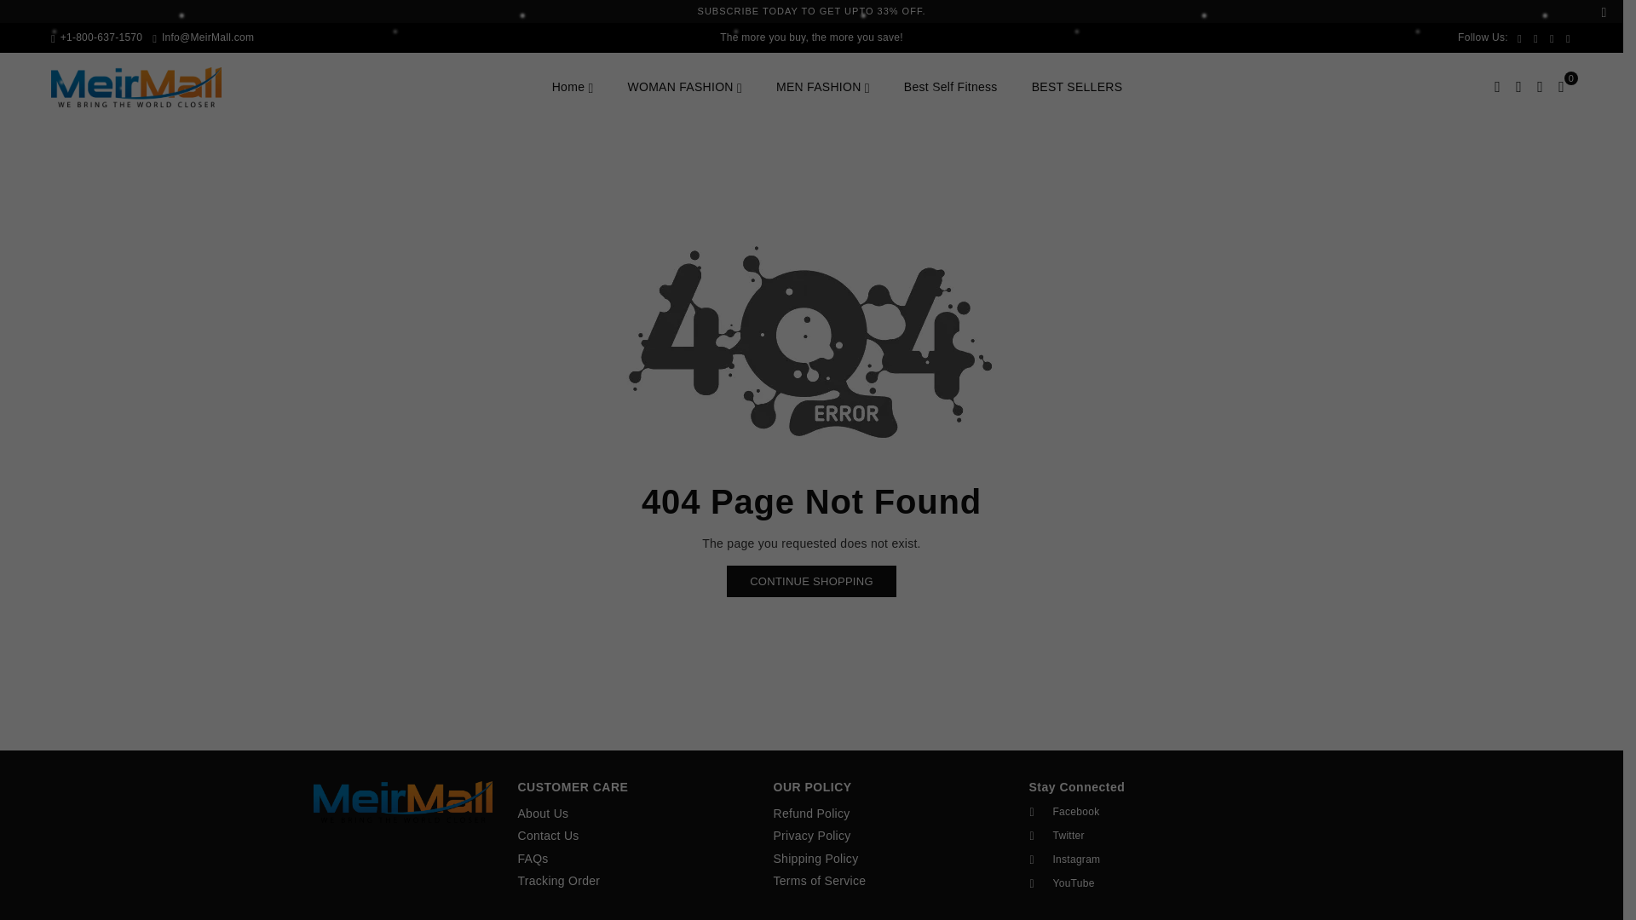 This screenshot has height=920, width=1636. I want to click on Best Self Fitness, so click(951, 87).